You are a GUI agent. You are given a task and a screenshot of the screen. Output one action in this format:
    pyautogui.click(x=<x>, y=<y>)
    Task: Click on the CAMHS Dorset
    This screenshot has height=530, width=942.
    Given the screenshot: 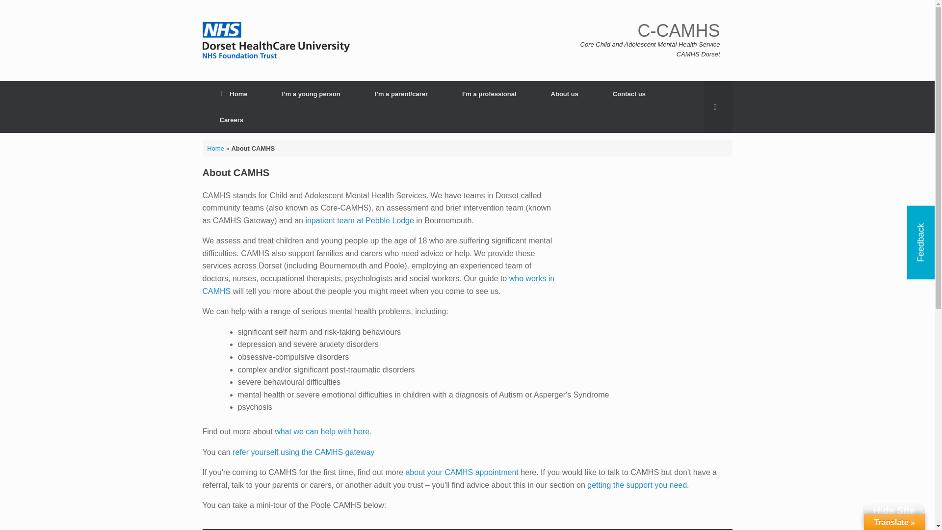 What is the action you would take?
    pyautogui.click(x=276, y=40)
    